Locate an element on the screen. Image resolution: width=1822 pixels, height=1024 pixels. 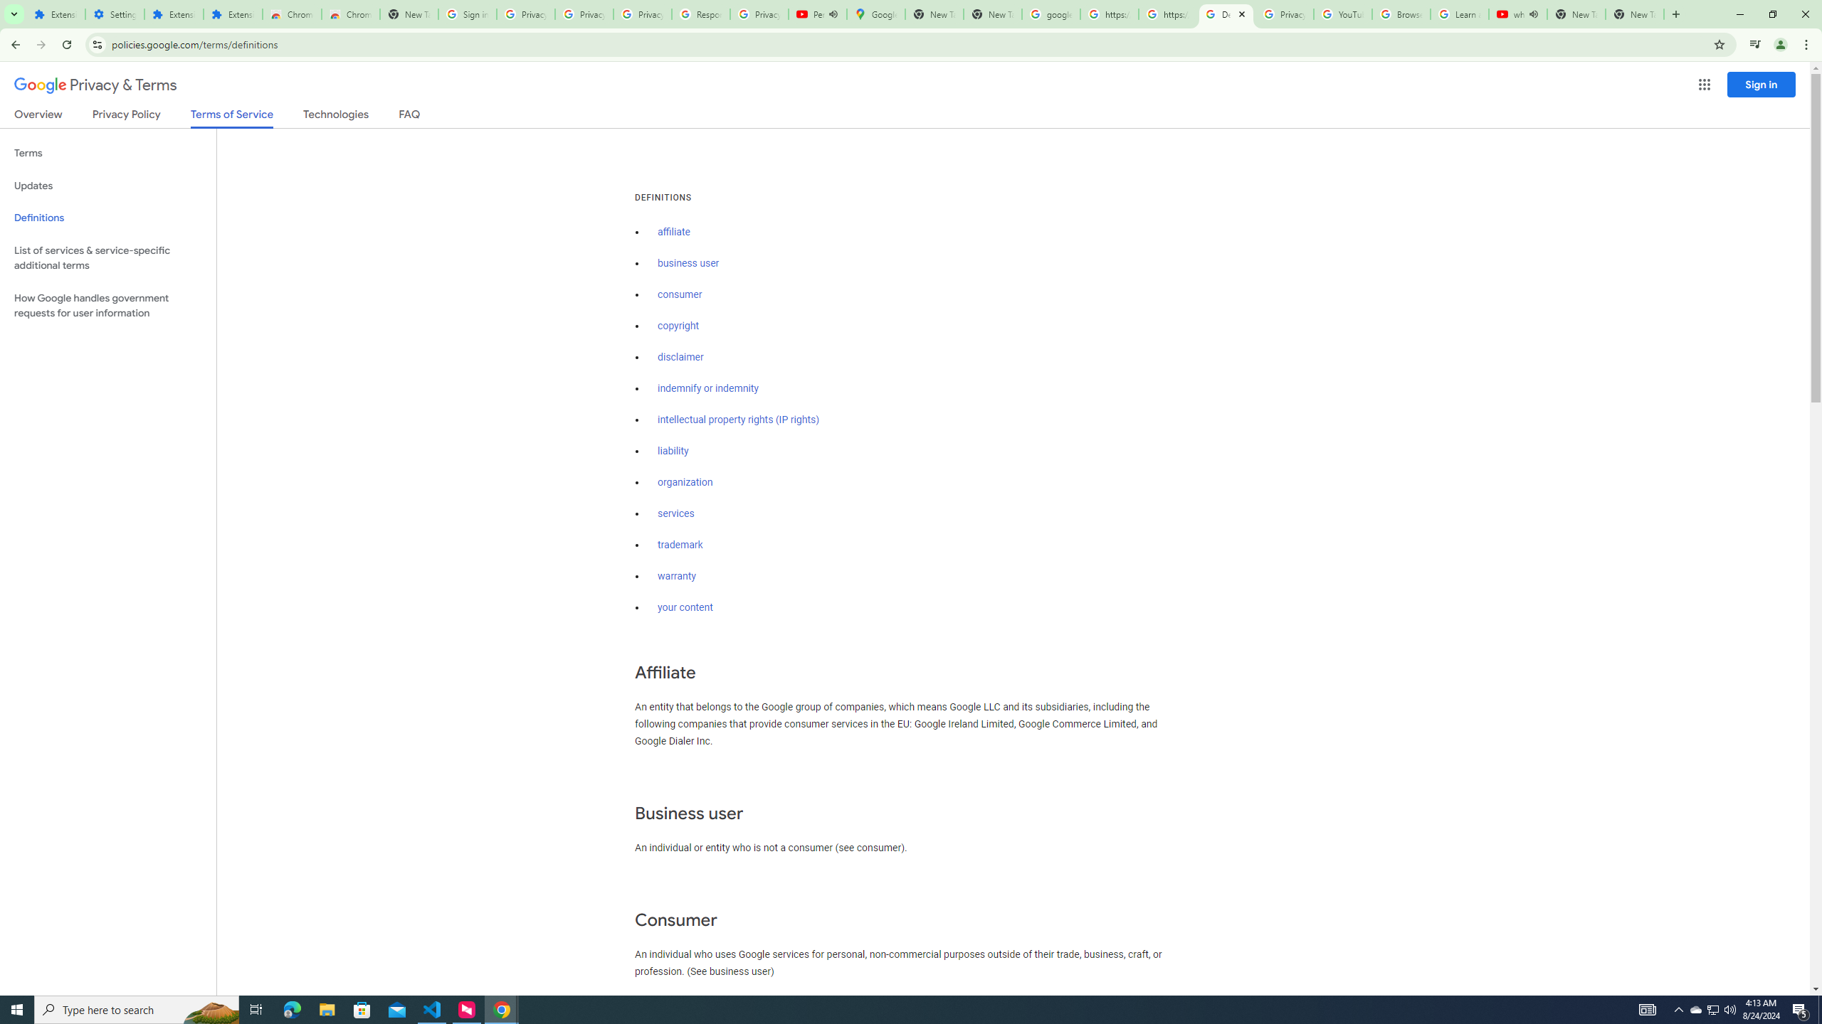
trademark is located at coordinates (680, 545).